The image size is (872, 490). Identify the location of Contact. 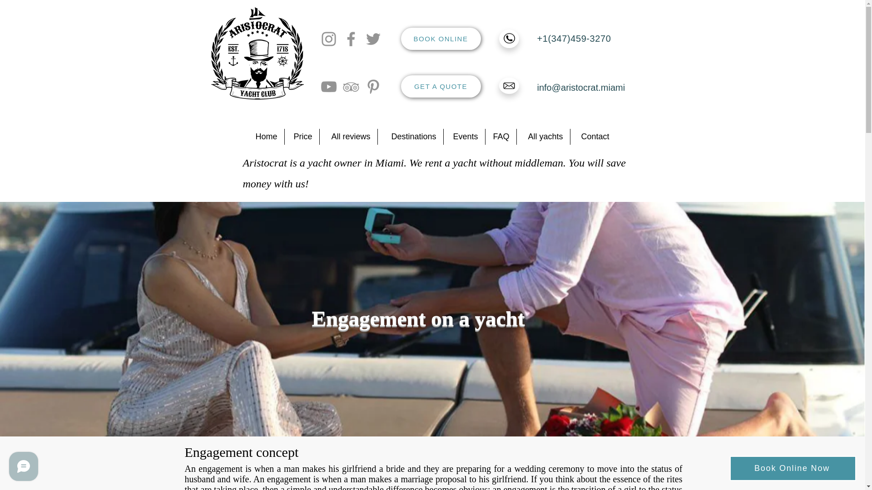
(593, 137).